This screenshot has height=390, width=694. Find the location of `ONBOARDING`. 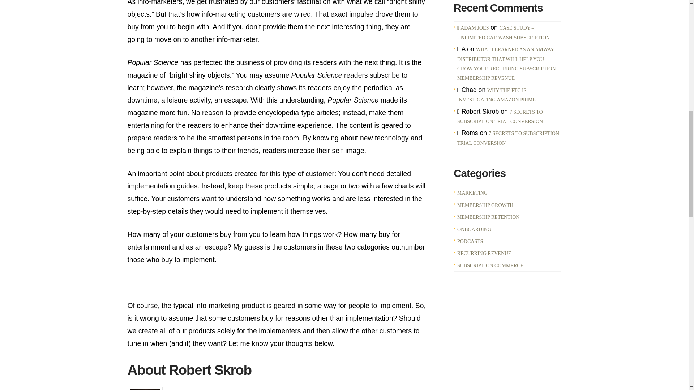

ONBOARDING is located at coordinates (474, 229).